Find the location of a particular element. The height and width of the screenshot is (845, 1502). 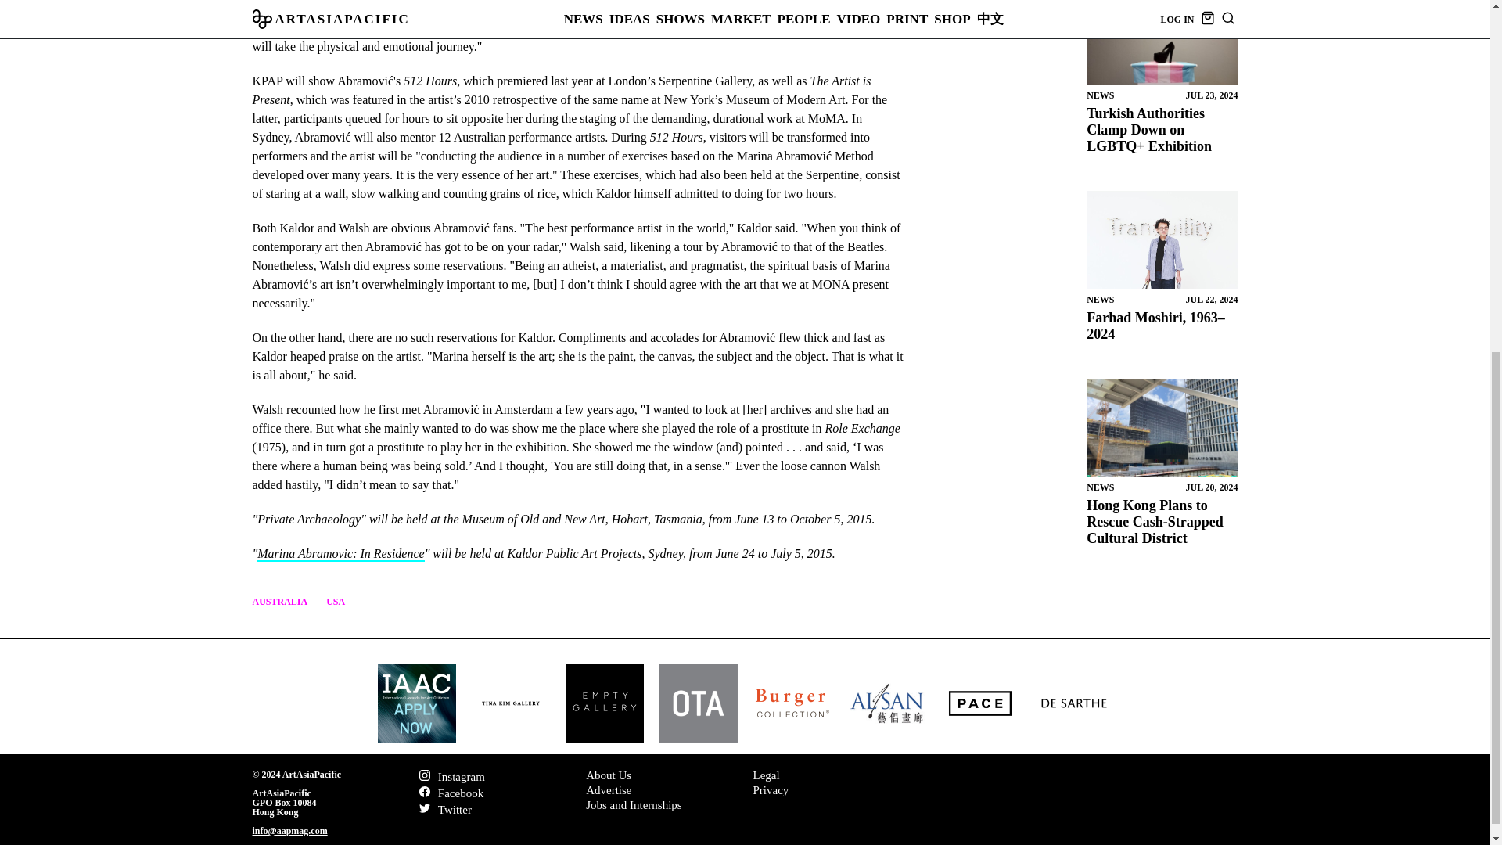

Marina Abramovic: In Residence is located at coordinates (340, 554).